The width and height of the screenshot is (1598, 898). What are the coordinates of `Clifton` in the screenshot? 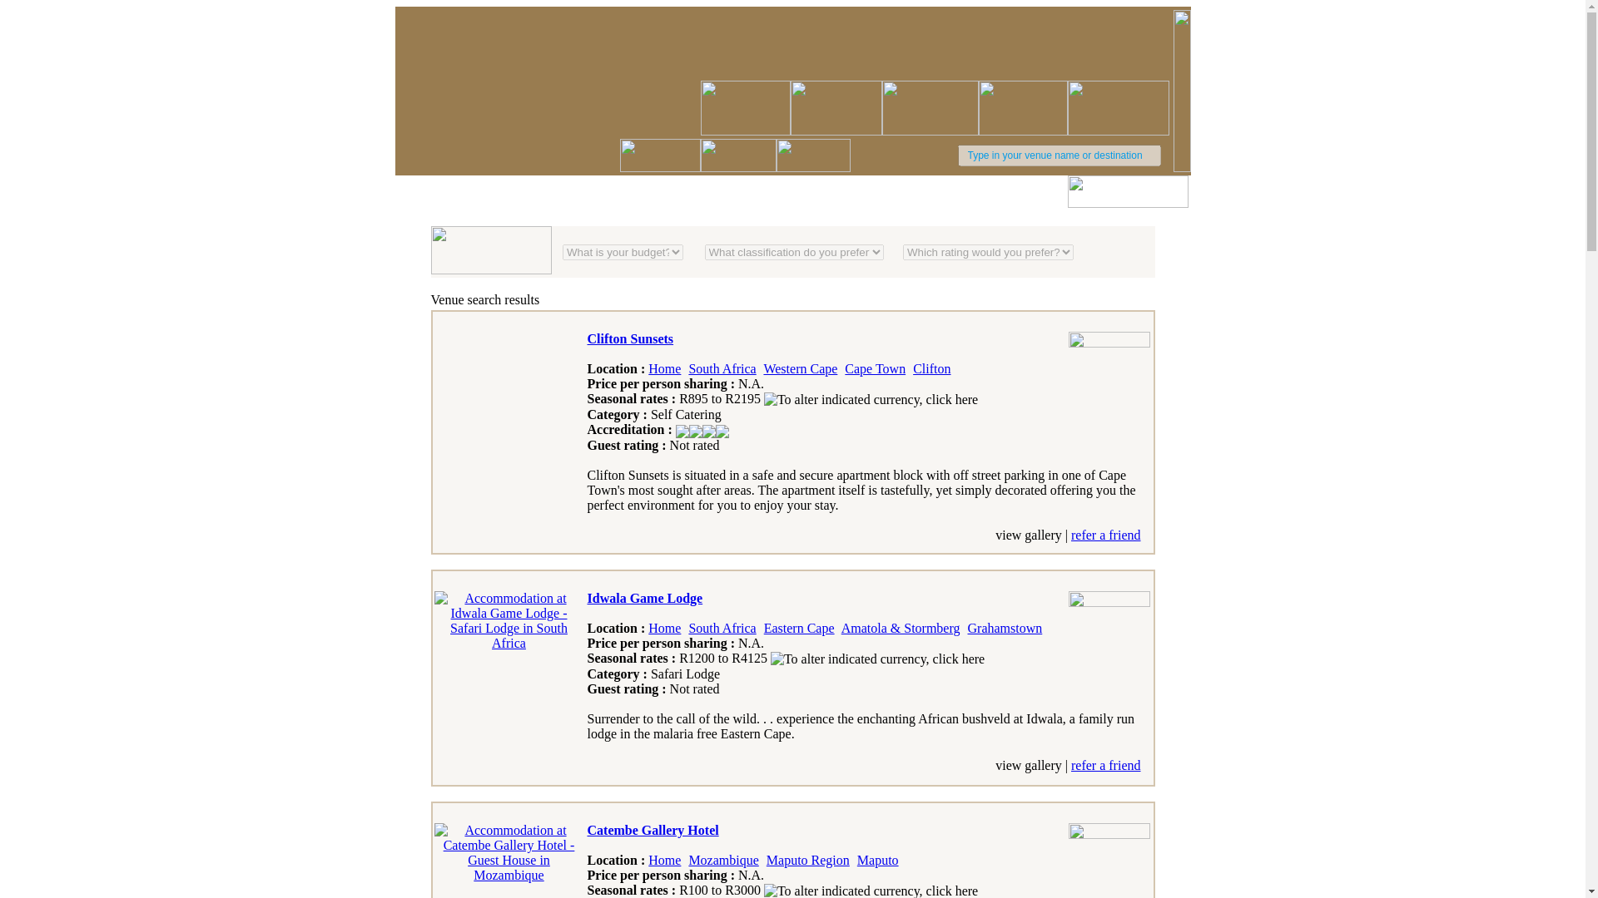 It's located at (931, 369).